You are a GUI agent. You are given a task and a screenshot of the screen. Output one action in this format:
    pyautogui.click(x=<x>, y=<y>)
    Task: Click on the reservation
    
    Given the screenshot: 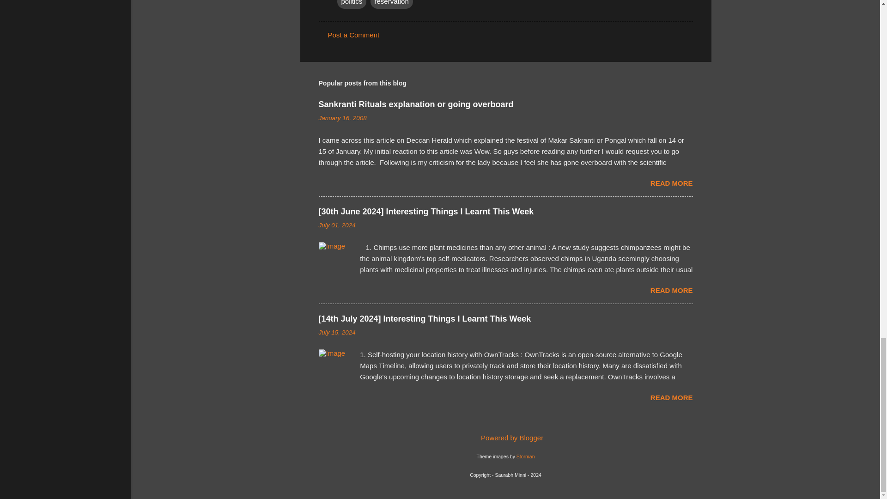 What is the action you would take?
    pyautogui.click(x=392, y=4)
    